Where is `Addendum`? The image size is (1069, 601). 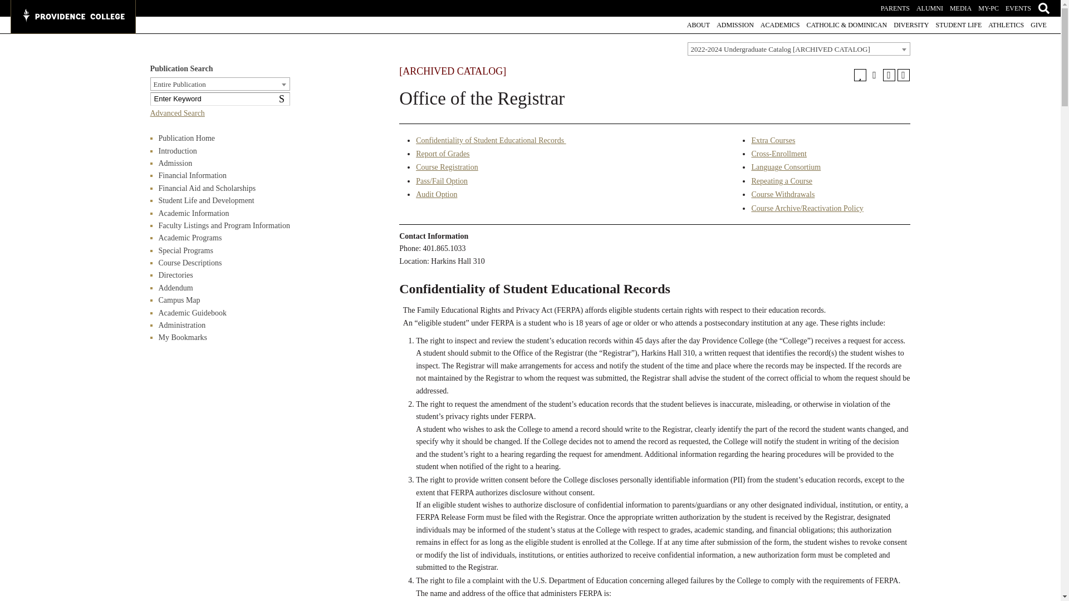
Addendum is located at coordinates (175, 287).